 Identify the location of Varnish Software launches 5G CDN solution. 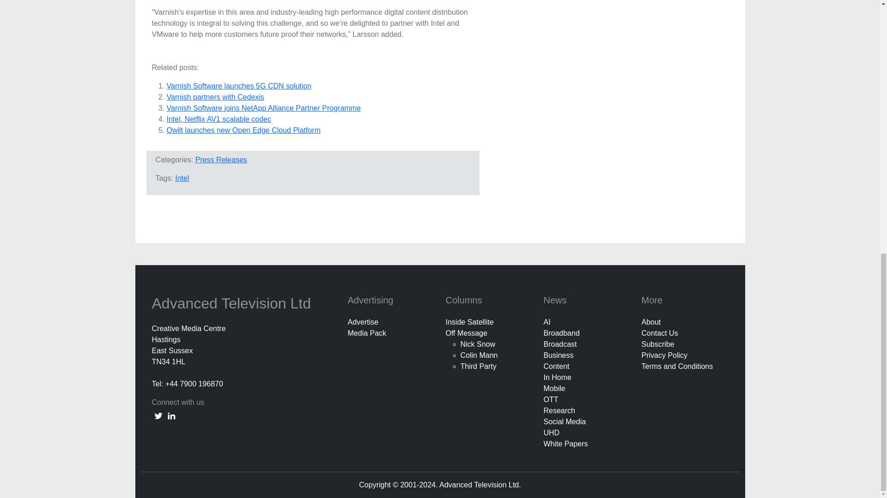
(238, 86).